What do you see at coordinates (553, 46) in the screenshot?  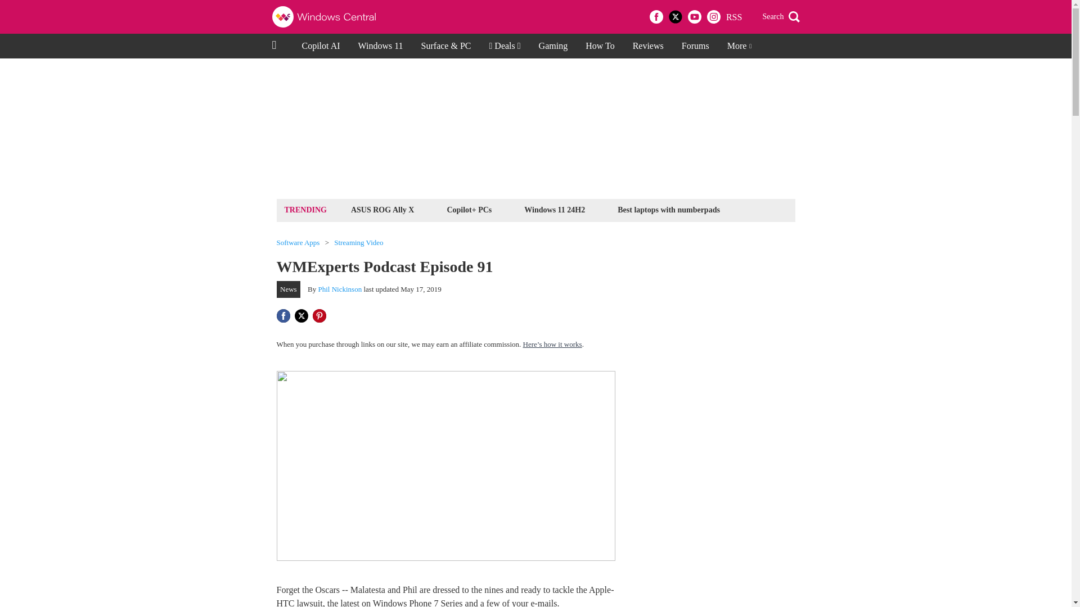 I see `Gaming` at bounding box center [553, 46].